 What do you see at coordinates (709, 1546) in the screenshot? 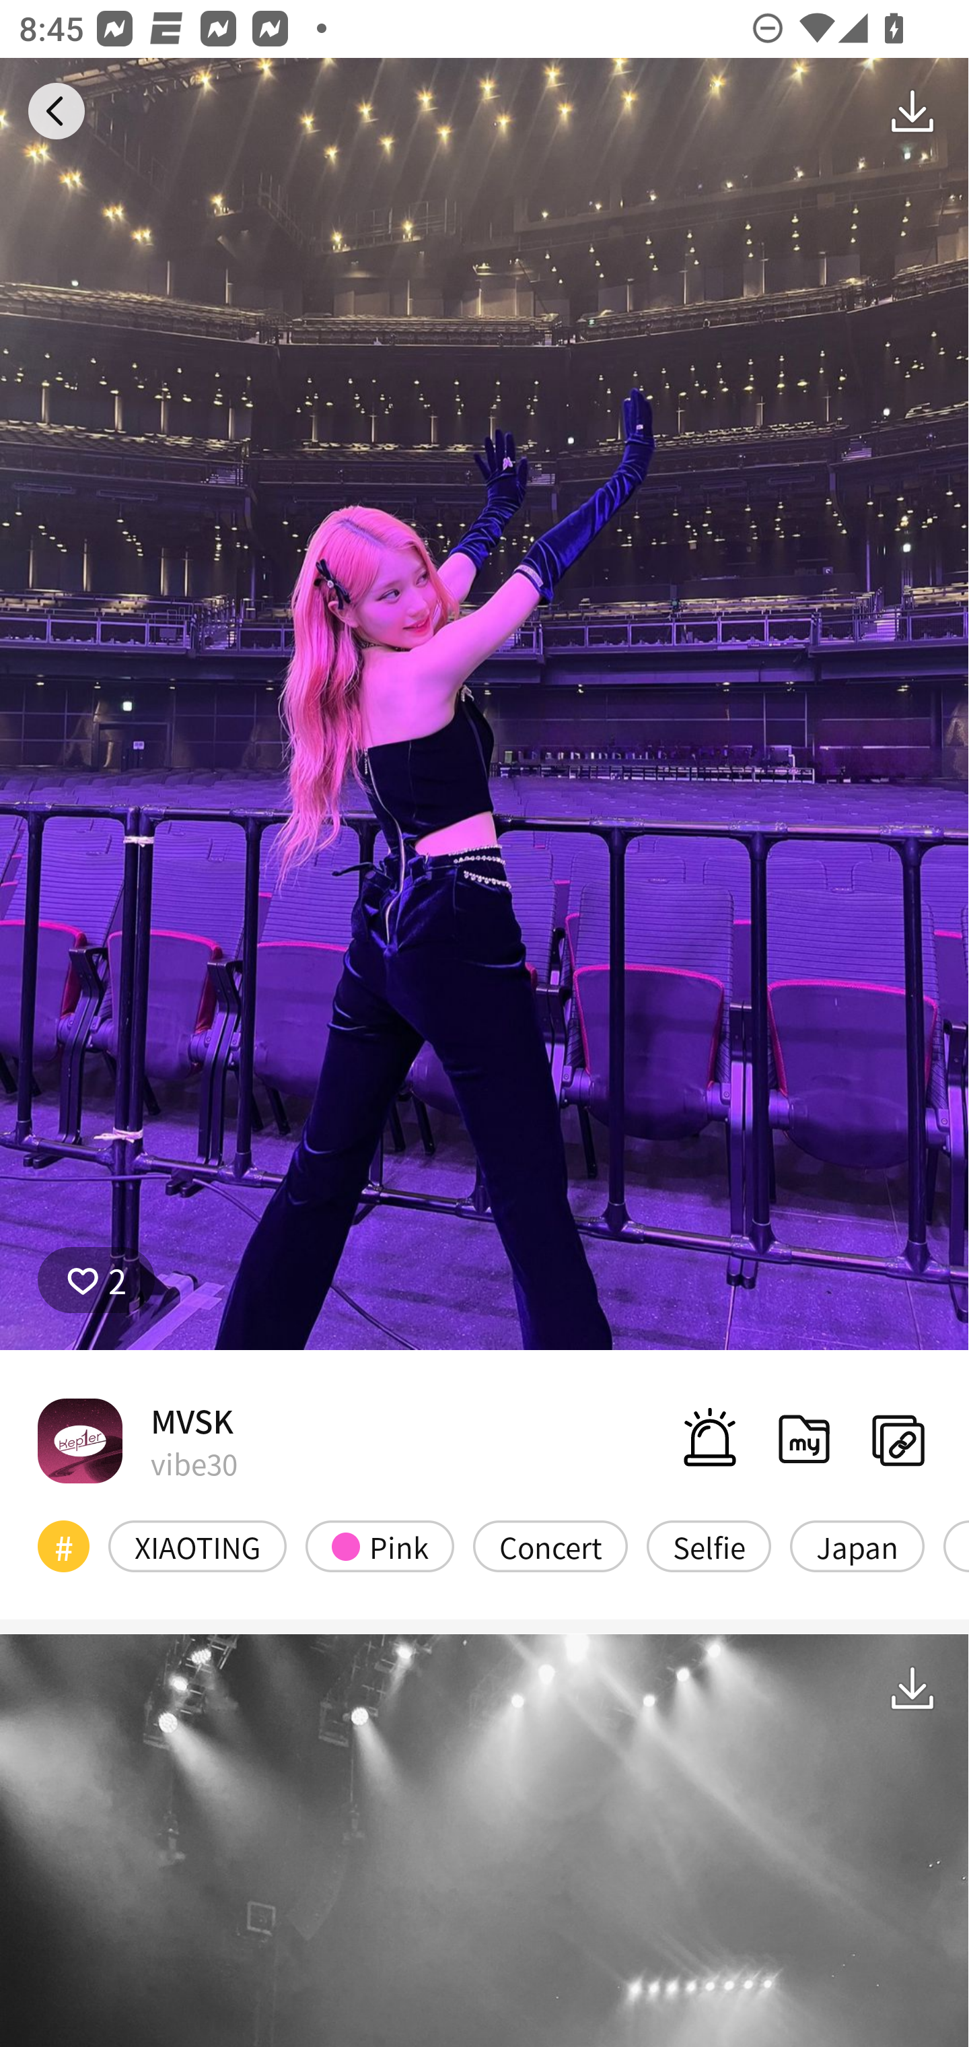
I see `Selfie` at bounding box center [709, 1546].